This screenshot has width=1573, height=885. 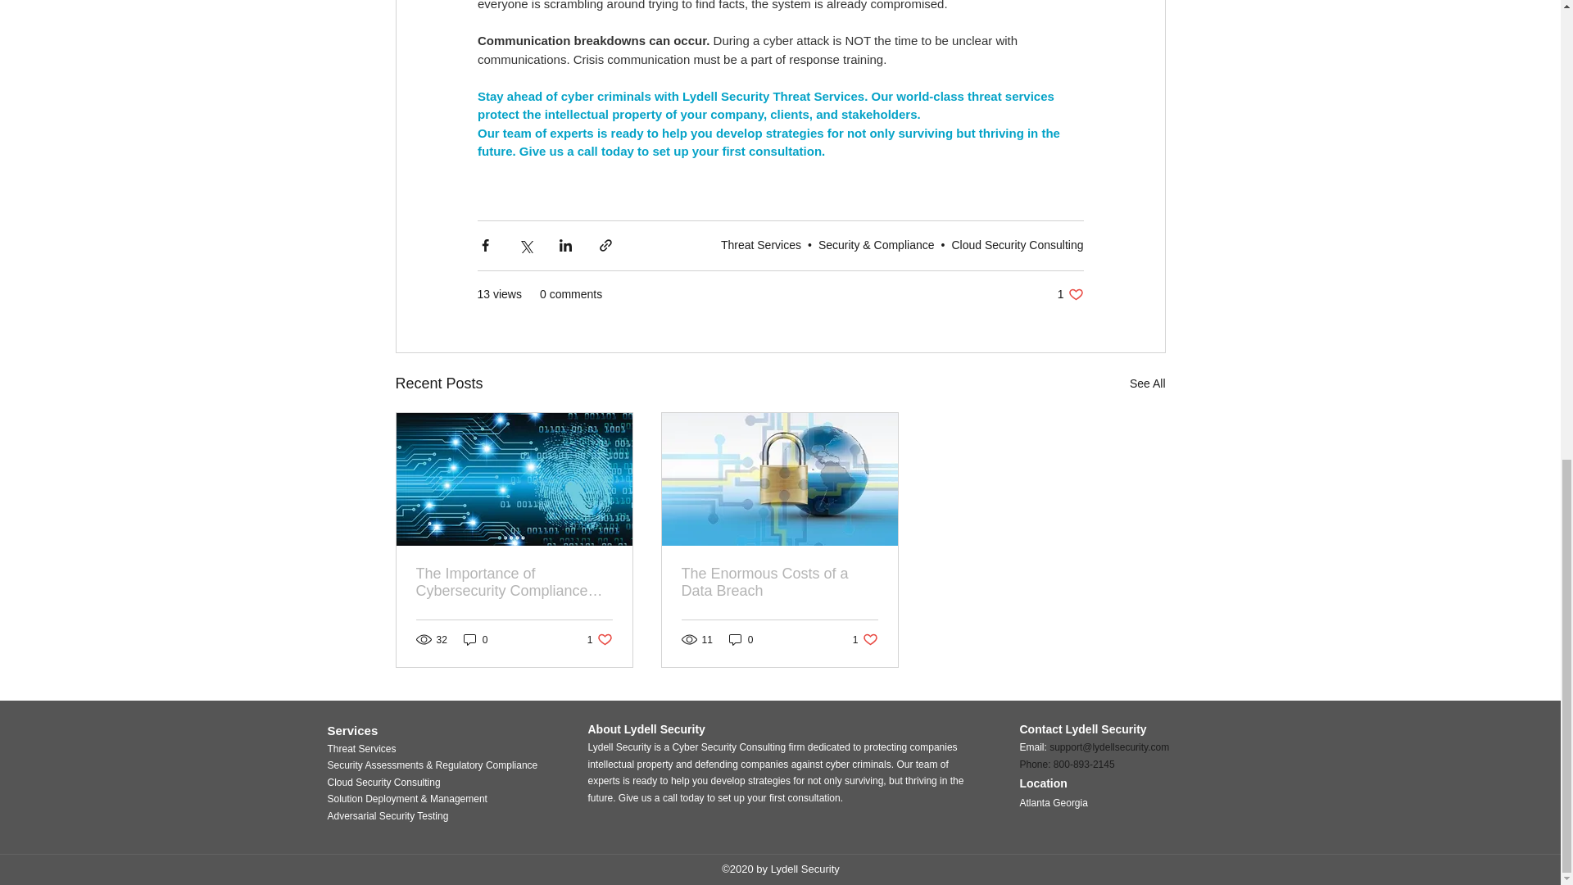 I want to click on Threat Services, so click(x=760, y=244).